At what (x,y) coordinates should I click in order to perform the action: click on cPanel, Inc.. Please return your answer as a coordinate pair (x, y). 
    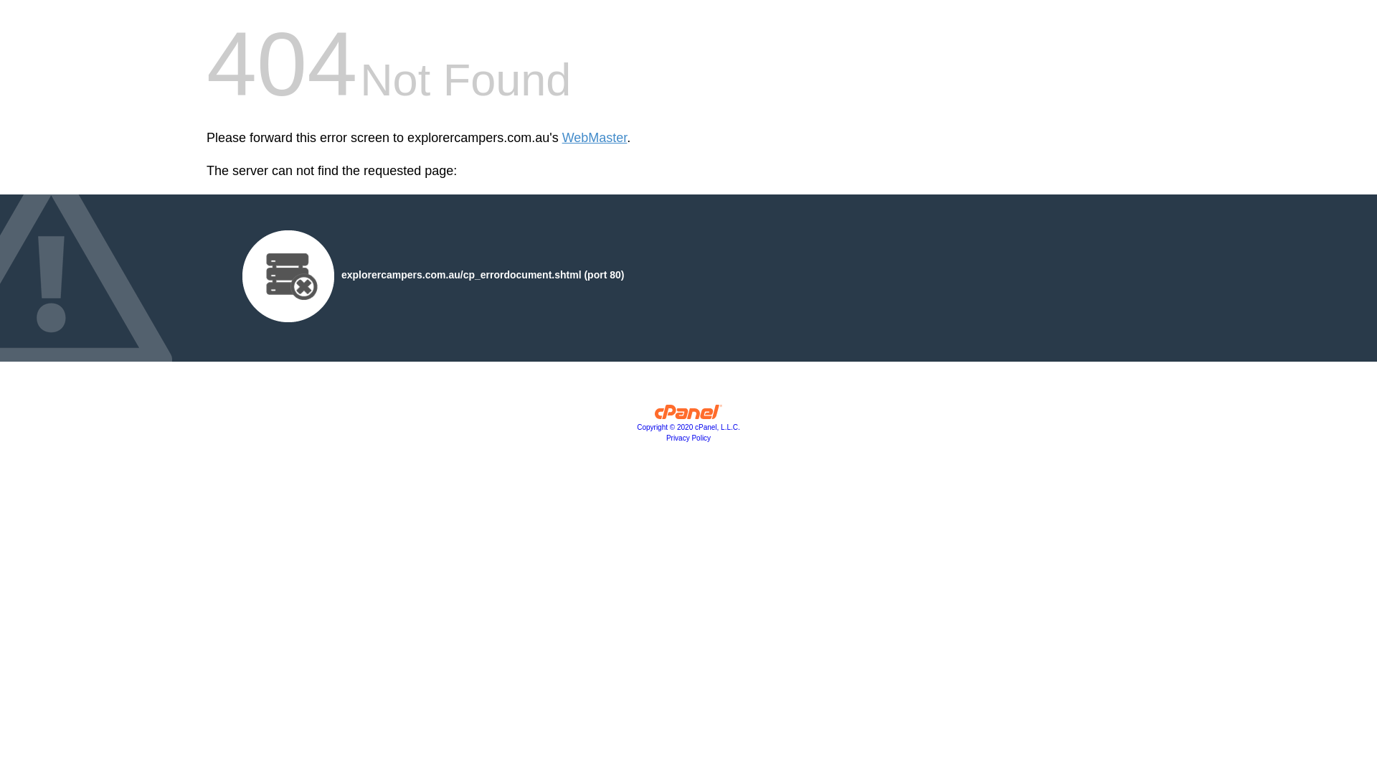
    Looking at the image, I should click on (688, 415).